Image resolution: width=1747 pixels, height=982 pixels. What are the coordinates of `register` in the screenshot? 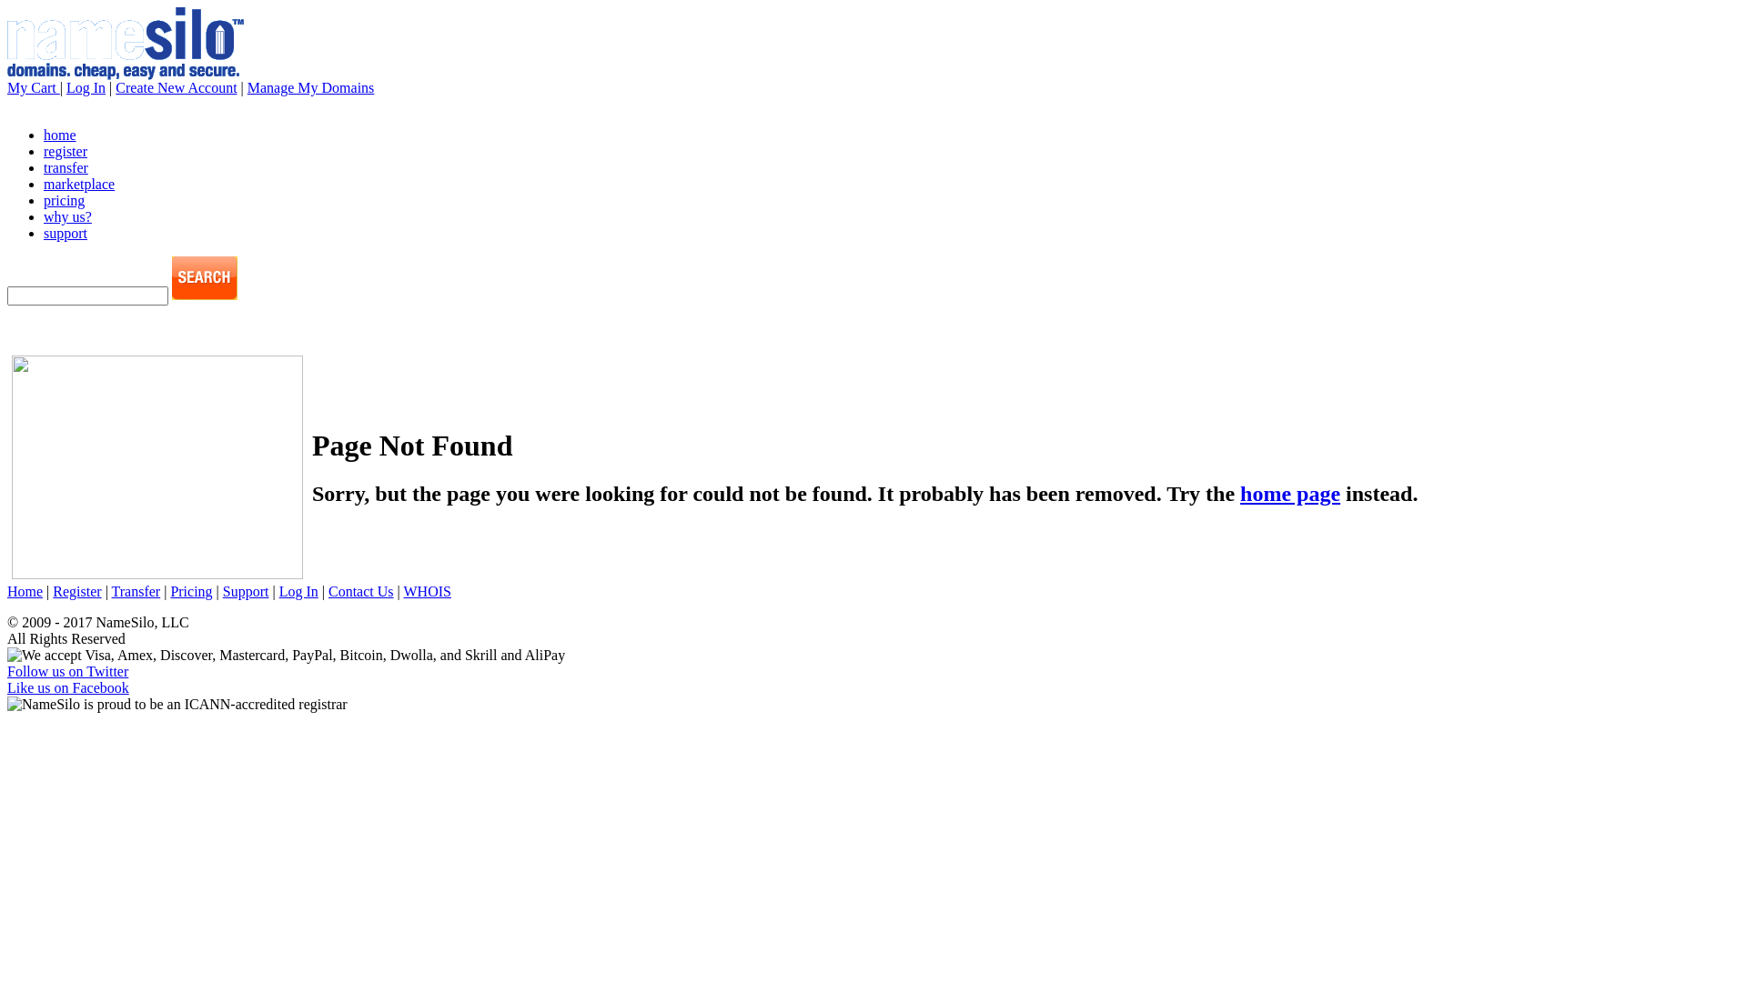 It's located at (66, 151).